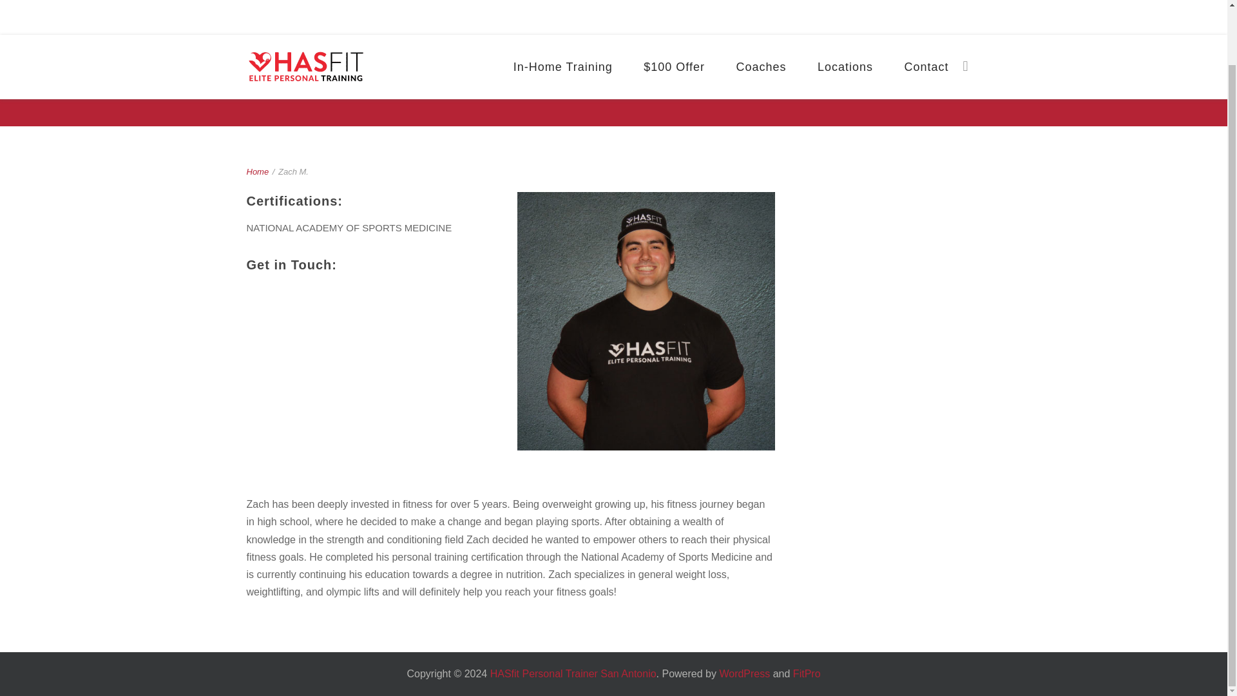 Image resolution: width=1237 pixels, height=696 pixels. What do you see at coordinates (563, 8) in the screenshot?
I see `In-Home Training` at bounding box center [563, 8].